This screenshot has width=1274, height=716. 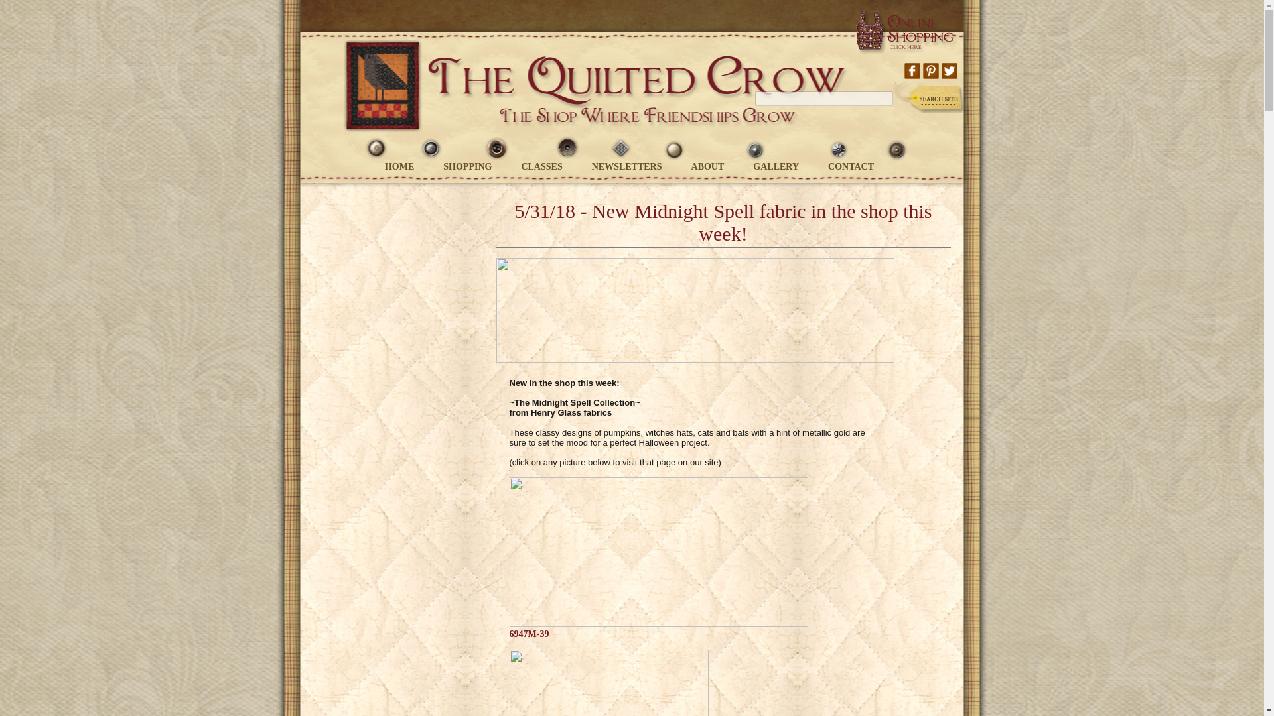 What do you see at coordinates (541, 167) in the screenshot?
I see `CLASSES` at bounding box center [541, 167].